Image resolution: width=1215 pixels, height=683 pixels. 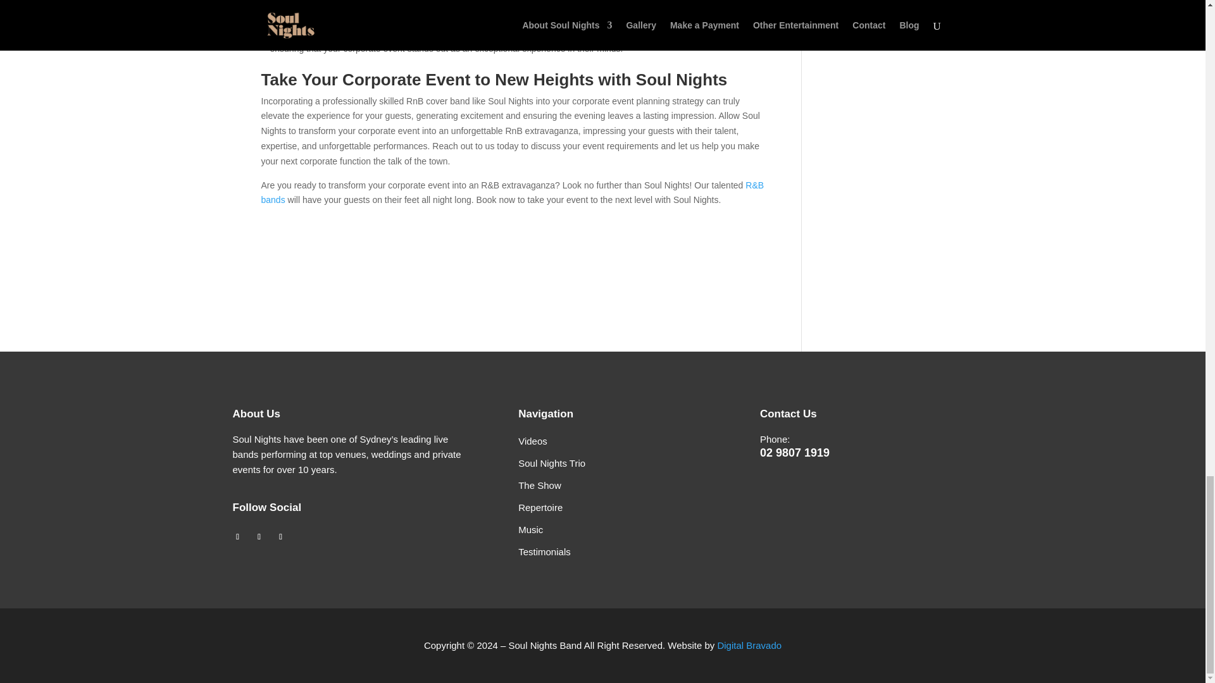 What do you see at coordinates (749, 645) in the screenshot?
I see `Digital Bravado` at bounding box center [749, 645].